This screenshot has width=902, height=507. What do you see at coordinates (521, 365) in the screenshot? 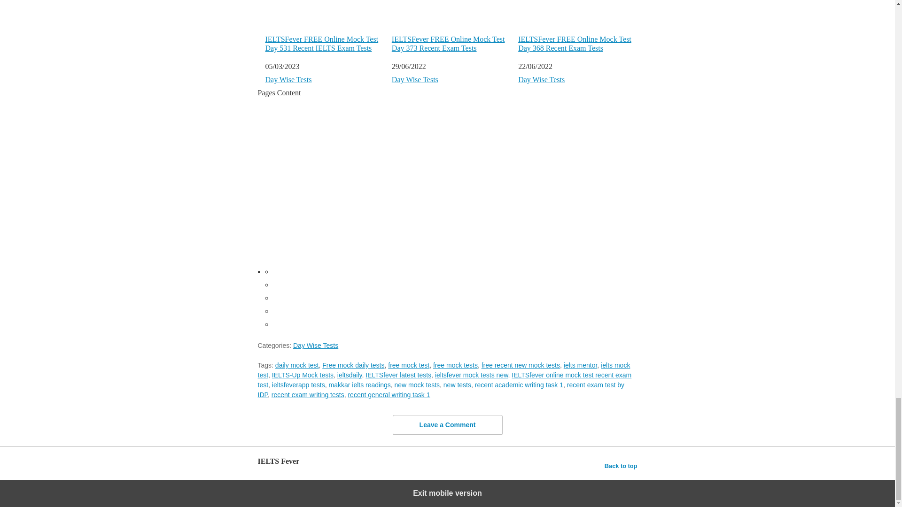
I see `free recent new mock tests` at bounding box center [521, 365].